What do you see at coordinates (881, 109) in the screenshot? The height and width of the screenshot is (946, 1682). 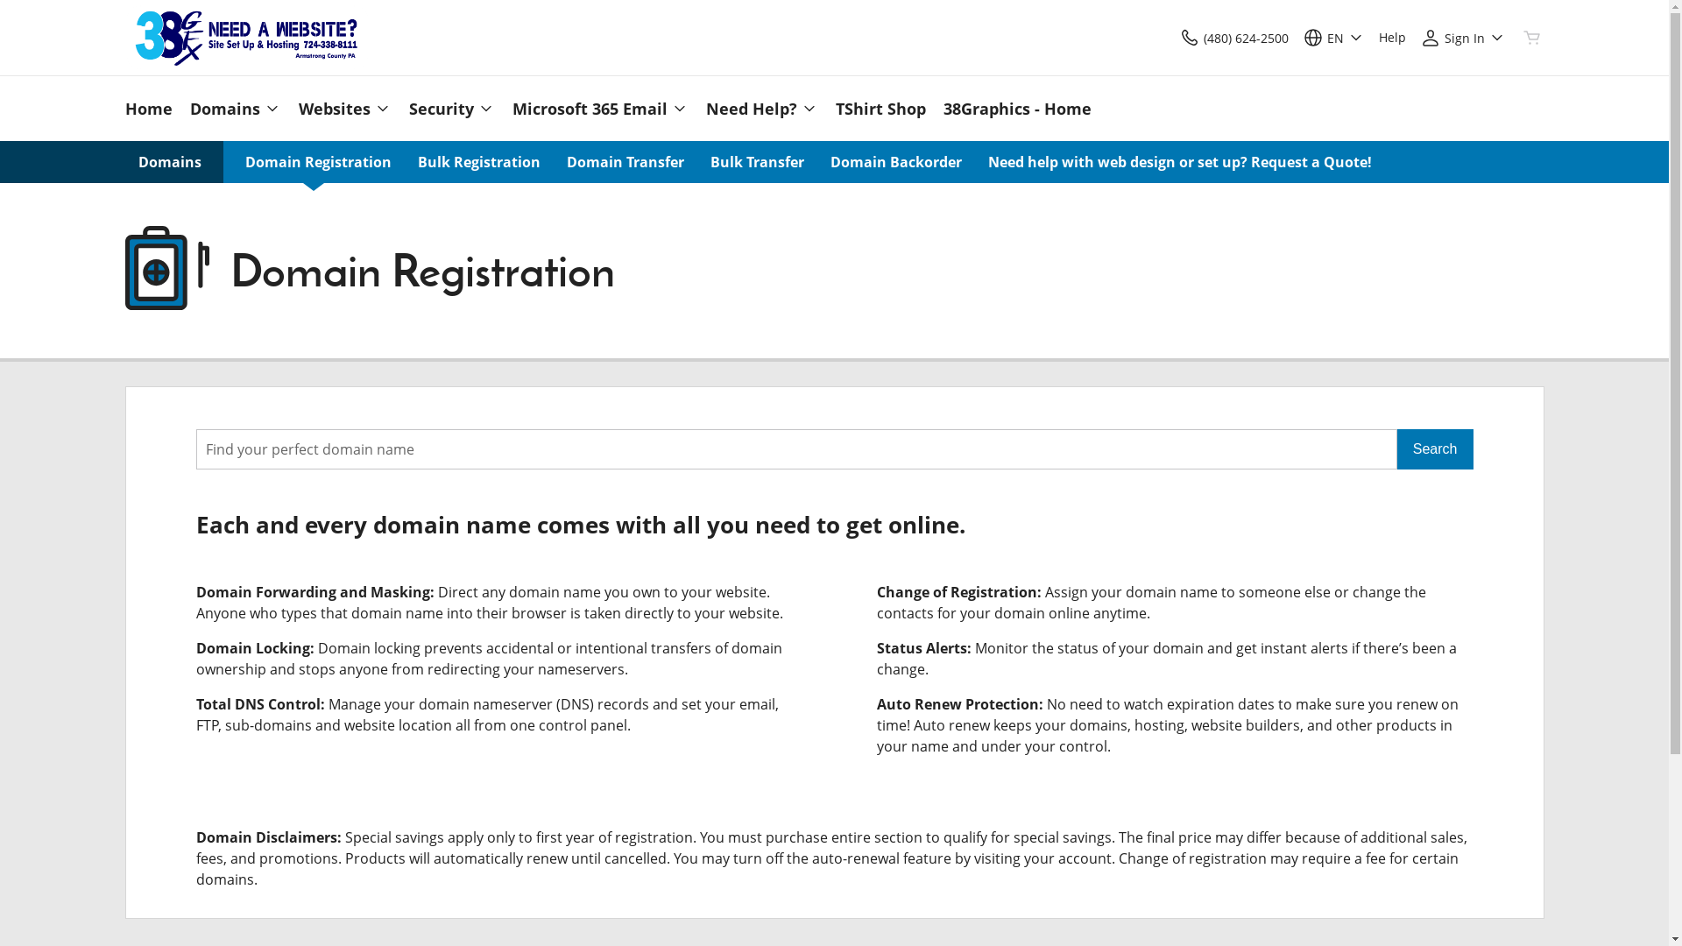 I see `TShirt Shop` at bounding box center [881, 109].